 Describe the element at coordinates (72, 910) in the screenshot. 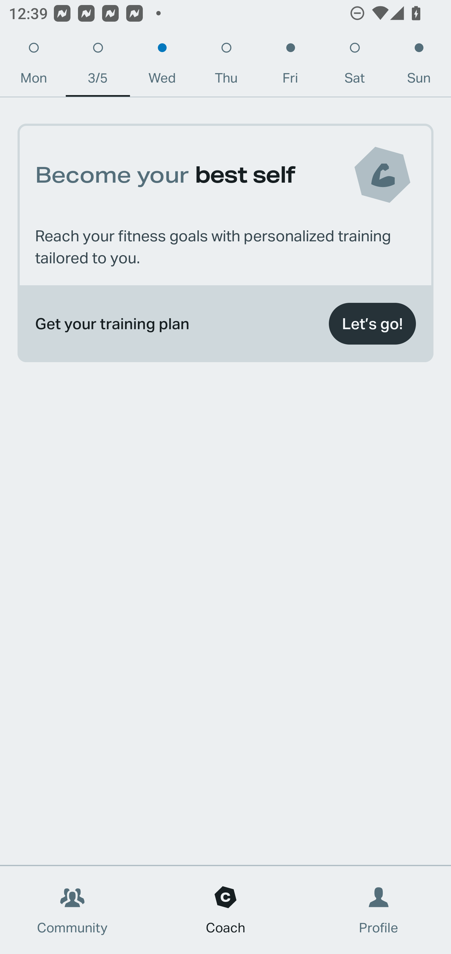

I see `Community` at that location.